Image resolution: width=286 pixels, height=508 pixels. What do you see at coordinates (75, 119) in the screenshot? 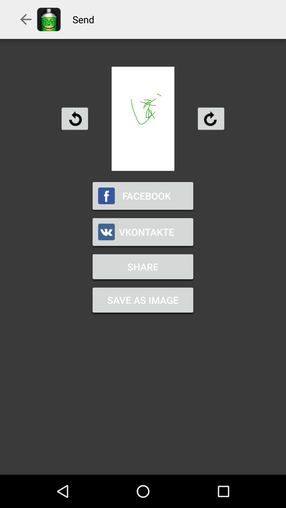
I see `go back` at bounding box center [75, 119].